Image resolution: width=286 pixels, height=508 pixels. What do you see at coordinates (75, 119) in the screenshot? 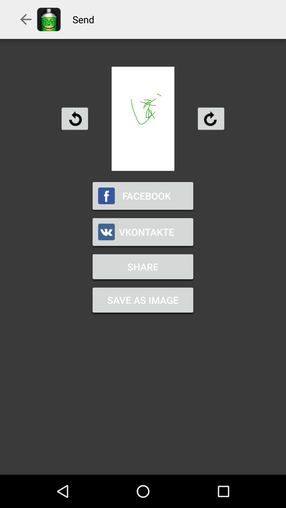
I see `go back` at bounding box center [75, 119].